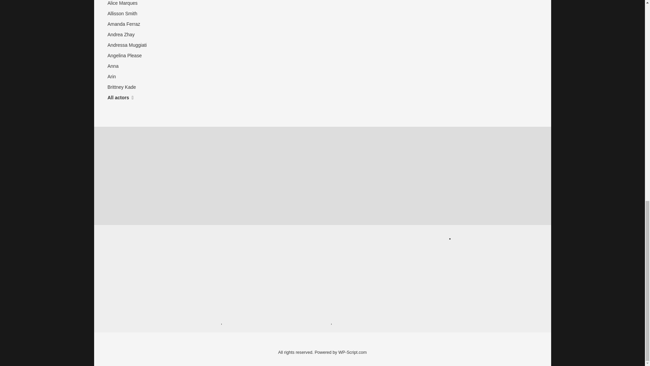 This screenshot has height=366, width=650. Describe the element at coordinates (128, 4) in the screenshot. I see `Alice Marques` at that location.